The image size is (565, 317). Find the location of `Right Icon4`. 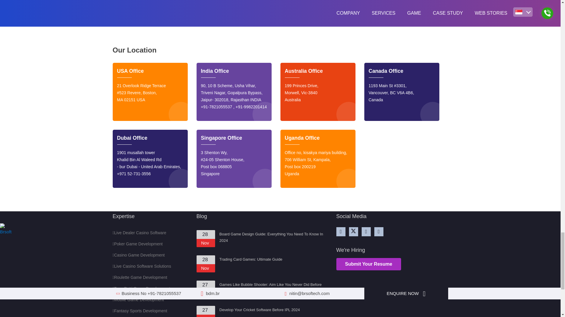

Right Icon4 is located at coordinates (257, 1).